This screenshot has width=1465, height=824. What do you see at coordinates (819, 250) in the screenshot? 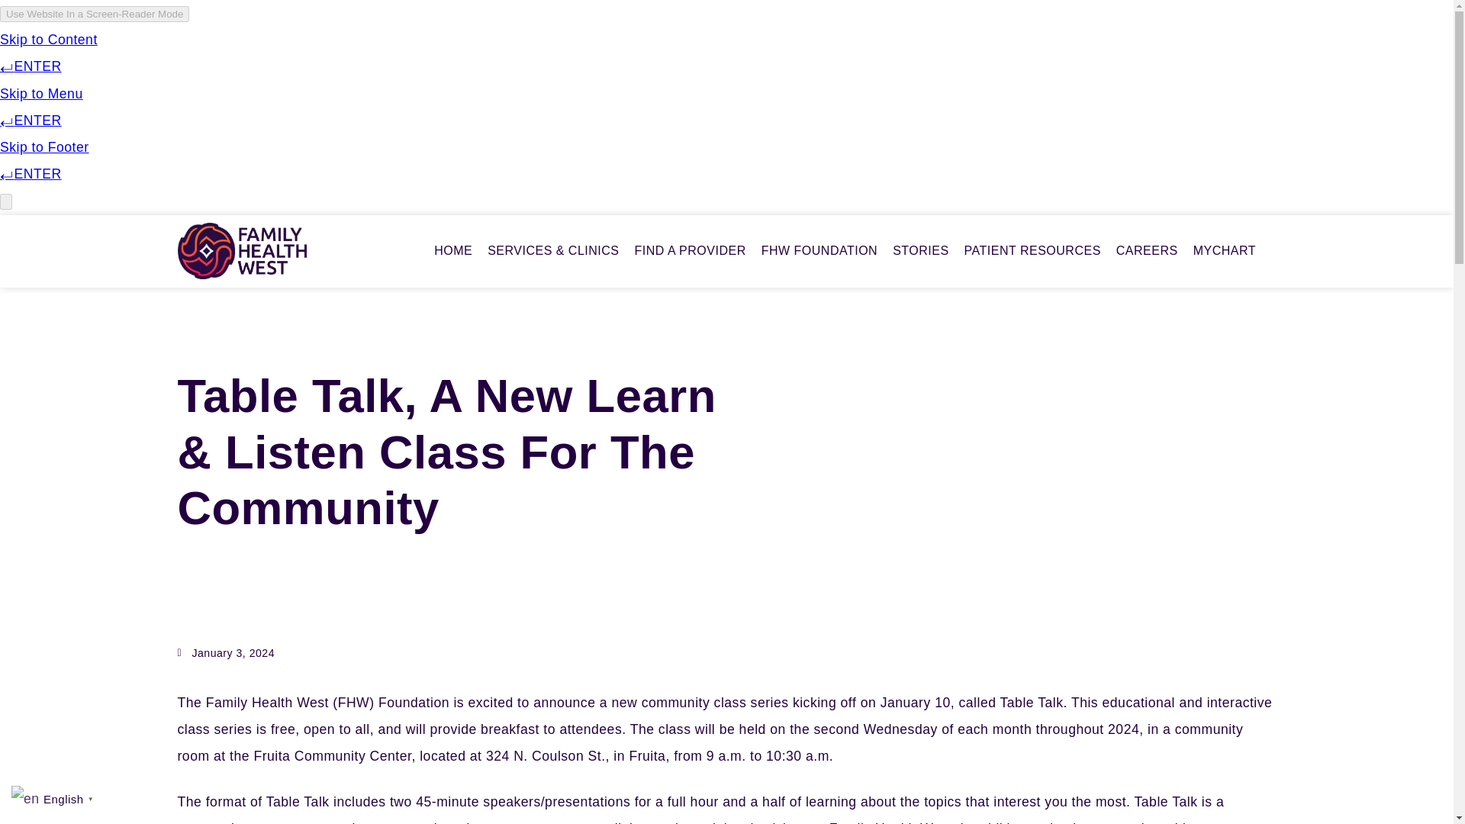
I see `FHW FOUNDATION` at bounding box center [819, 250].